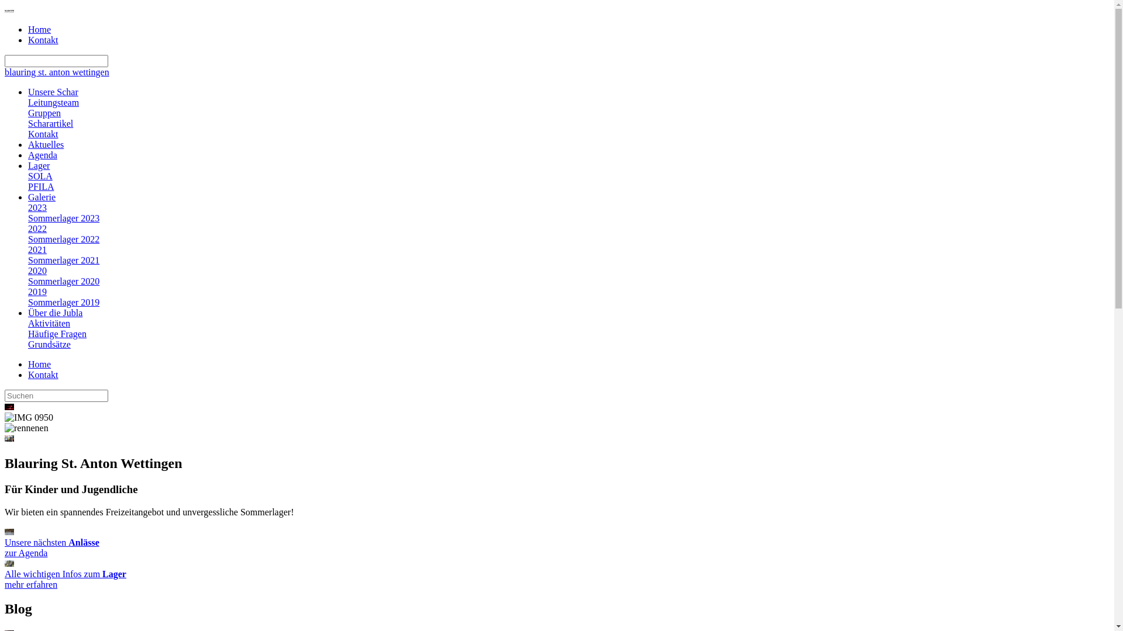 The width and height of the screenshot is (1123, 631). What do you see at coordinates (53, 92) in the screenshot?
I see `Unsere Schar` at bounding box center [53, 92].